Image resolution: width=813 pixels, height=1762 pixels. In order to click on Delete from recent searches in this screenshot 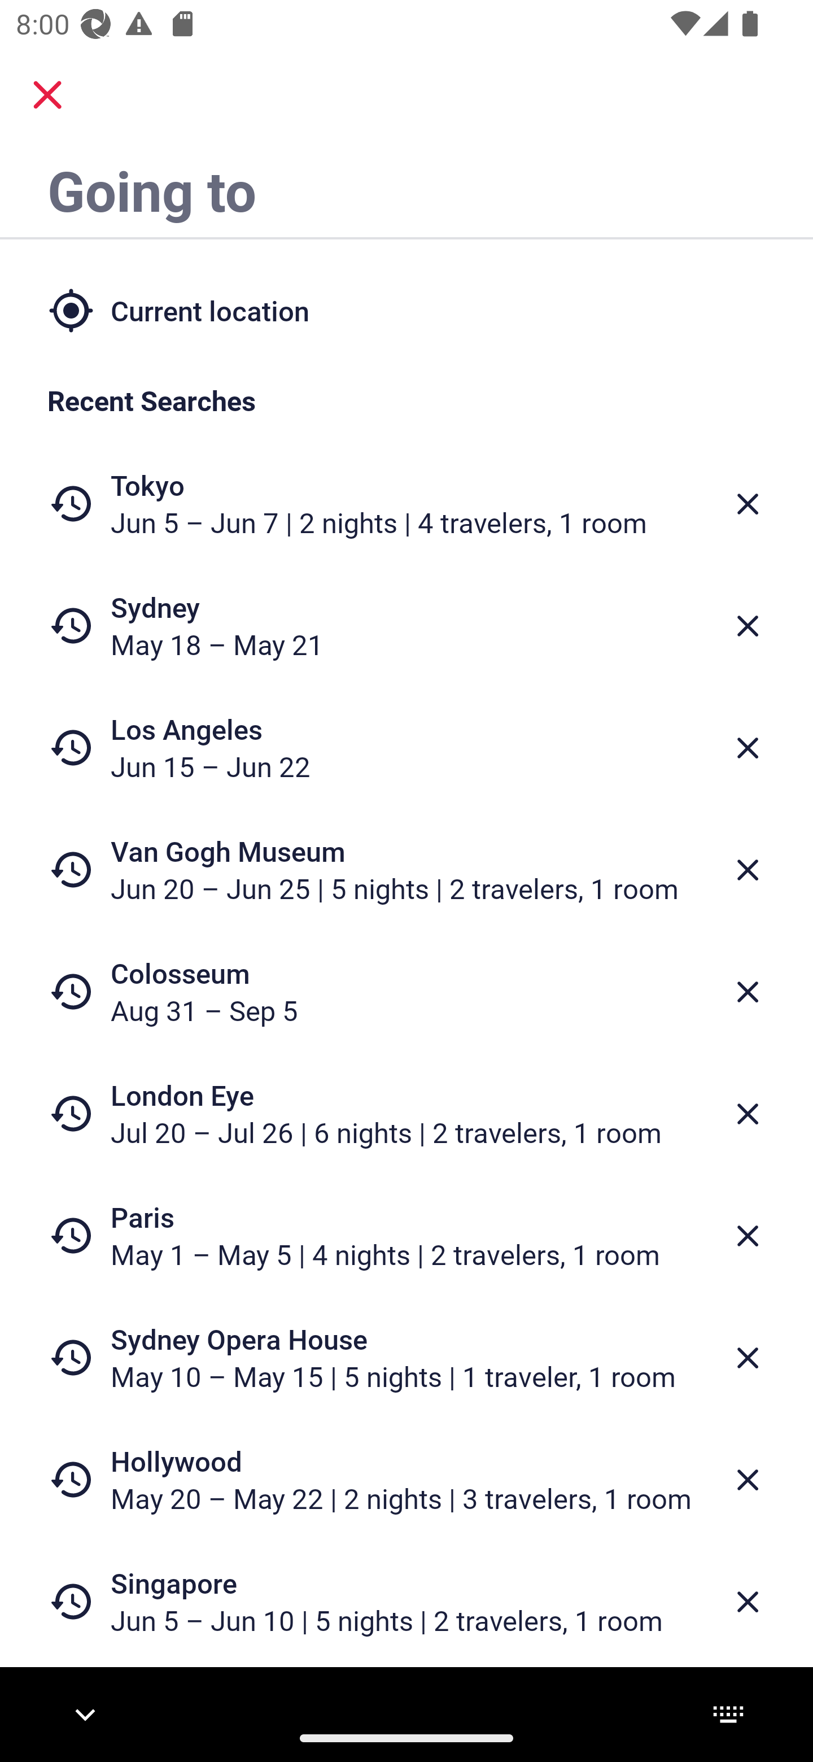, I will do `click(748, 1602)`.